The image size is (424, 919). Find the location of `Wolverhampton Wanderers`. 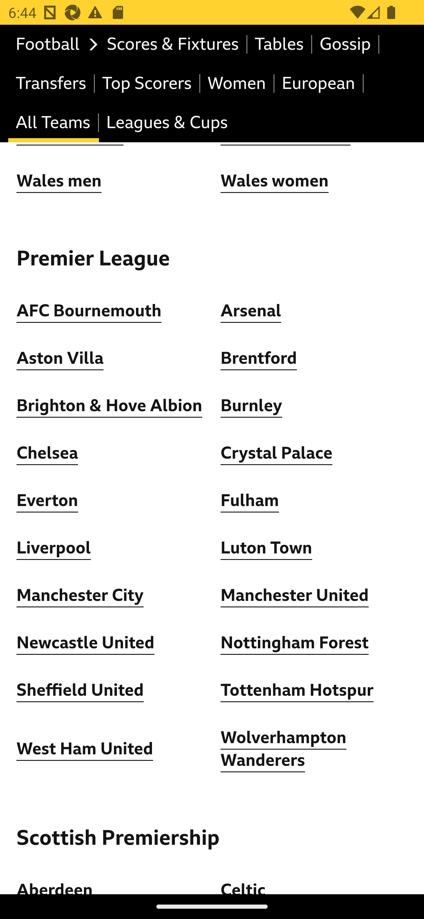

Wolverhampton Wanderers is located at coordinates (284, 749).